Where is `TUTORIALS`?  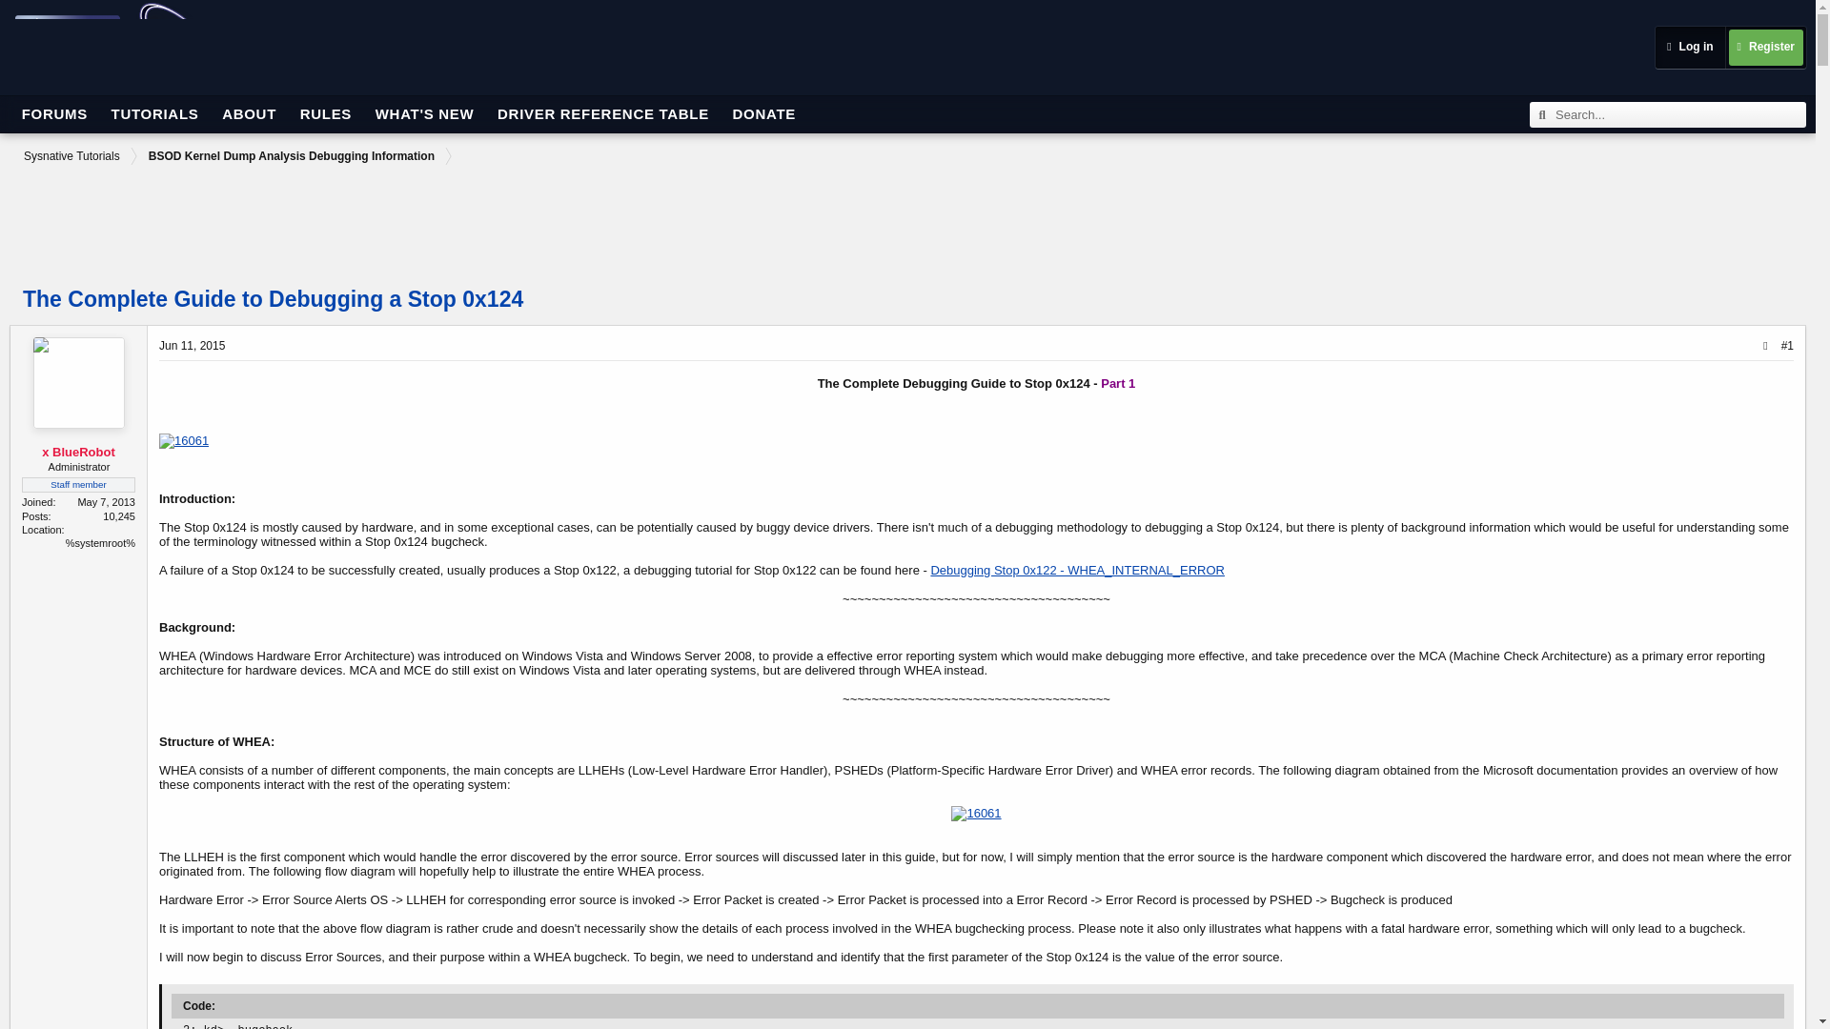 TUTORIALS is located at coordinates (154, 114).